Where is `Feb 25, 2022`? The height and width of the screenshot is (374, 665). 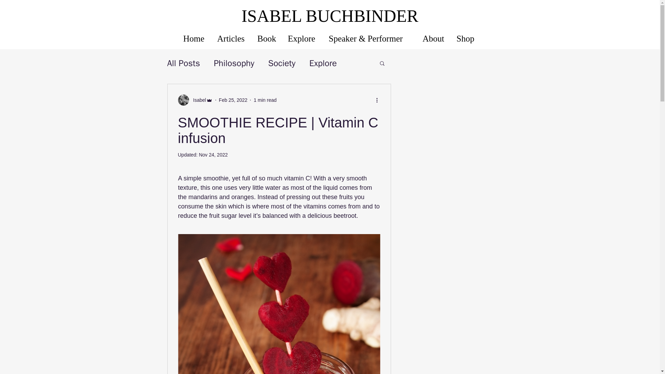
Feb 25, 2022 is located at coordinates (233, 99).